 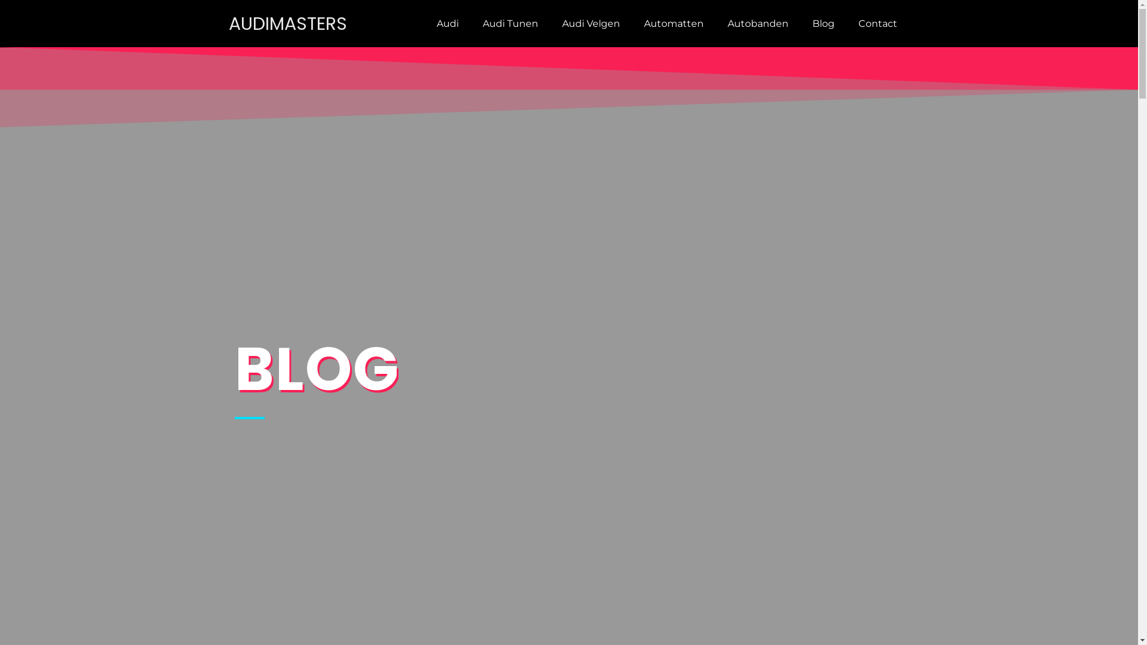 What do you see at coordinates (758, 24) in the screenshot?
I see `Autobanden` at bounding box center [758, 24].